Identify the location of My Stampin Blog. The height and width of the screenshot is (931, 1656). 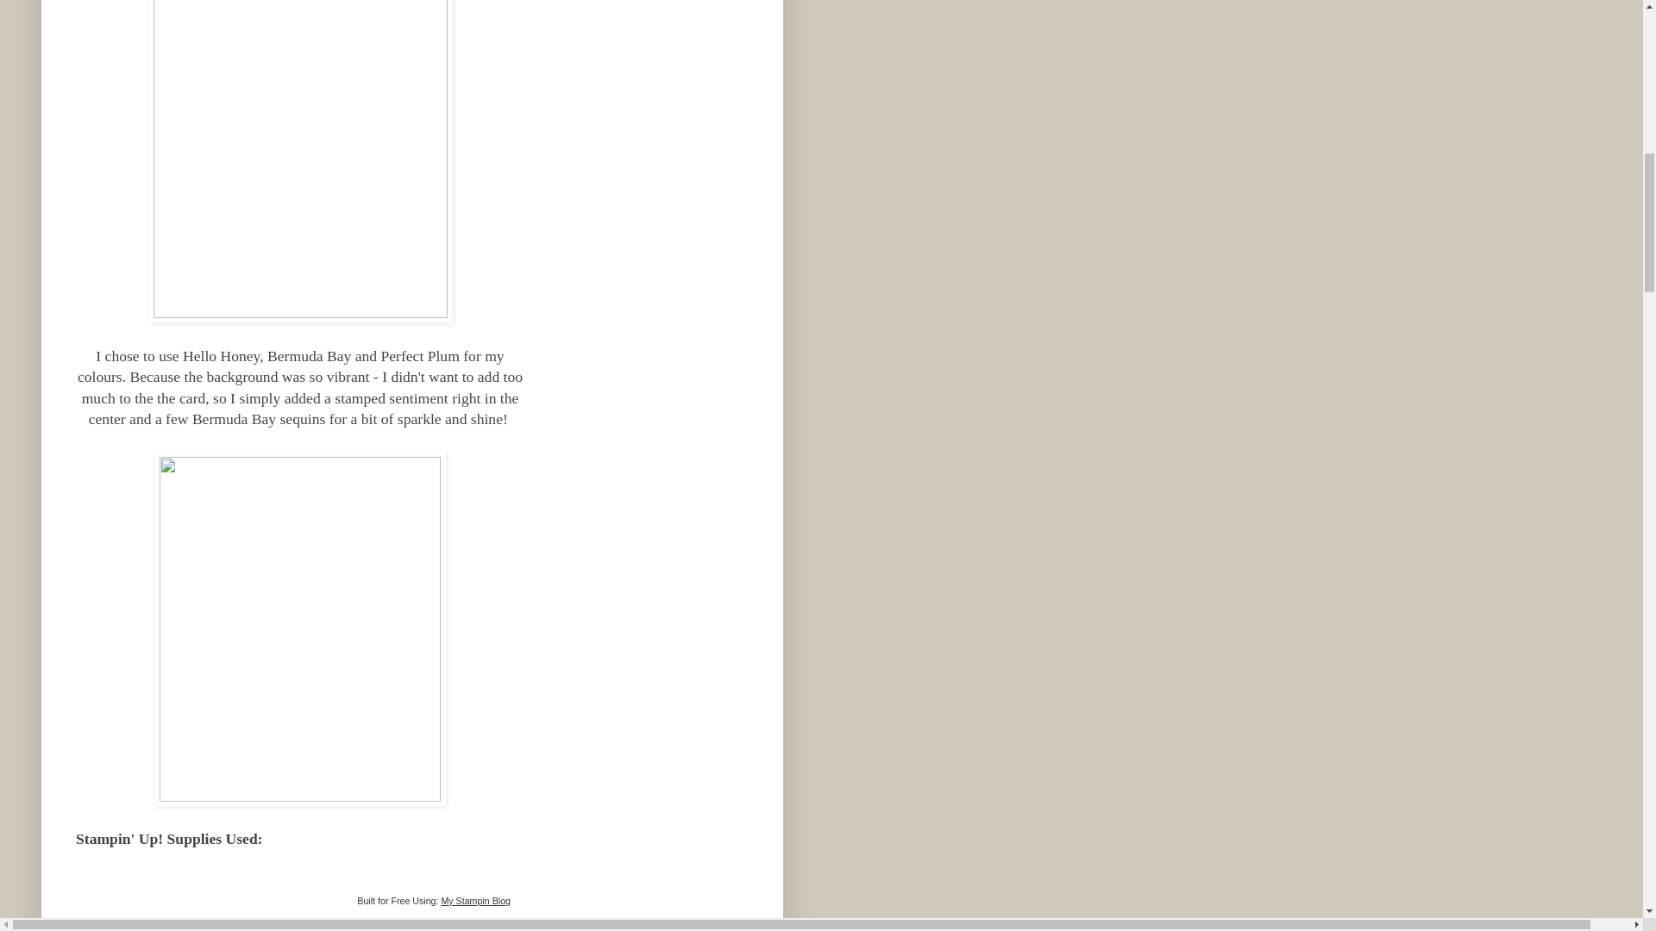
(474, 900).